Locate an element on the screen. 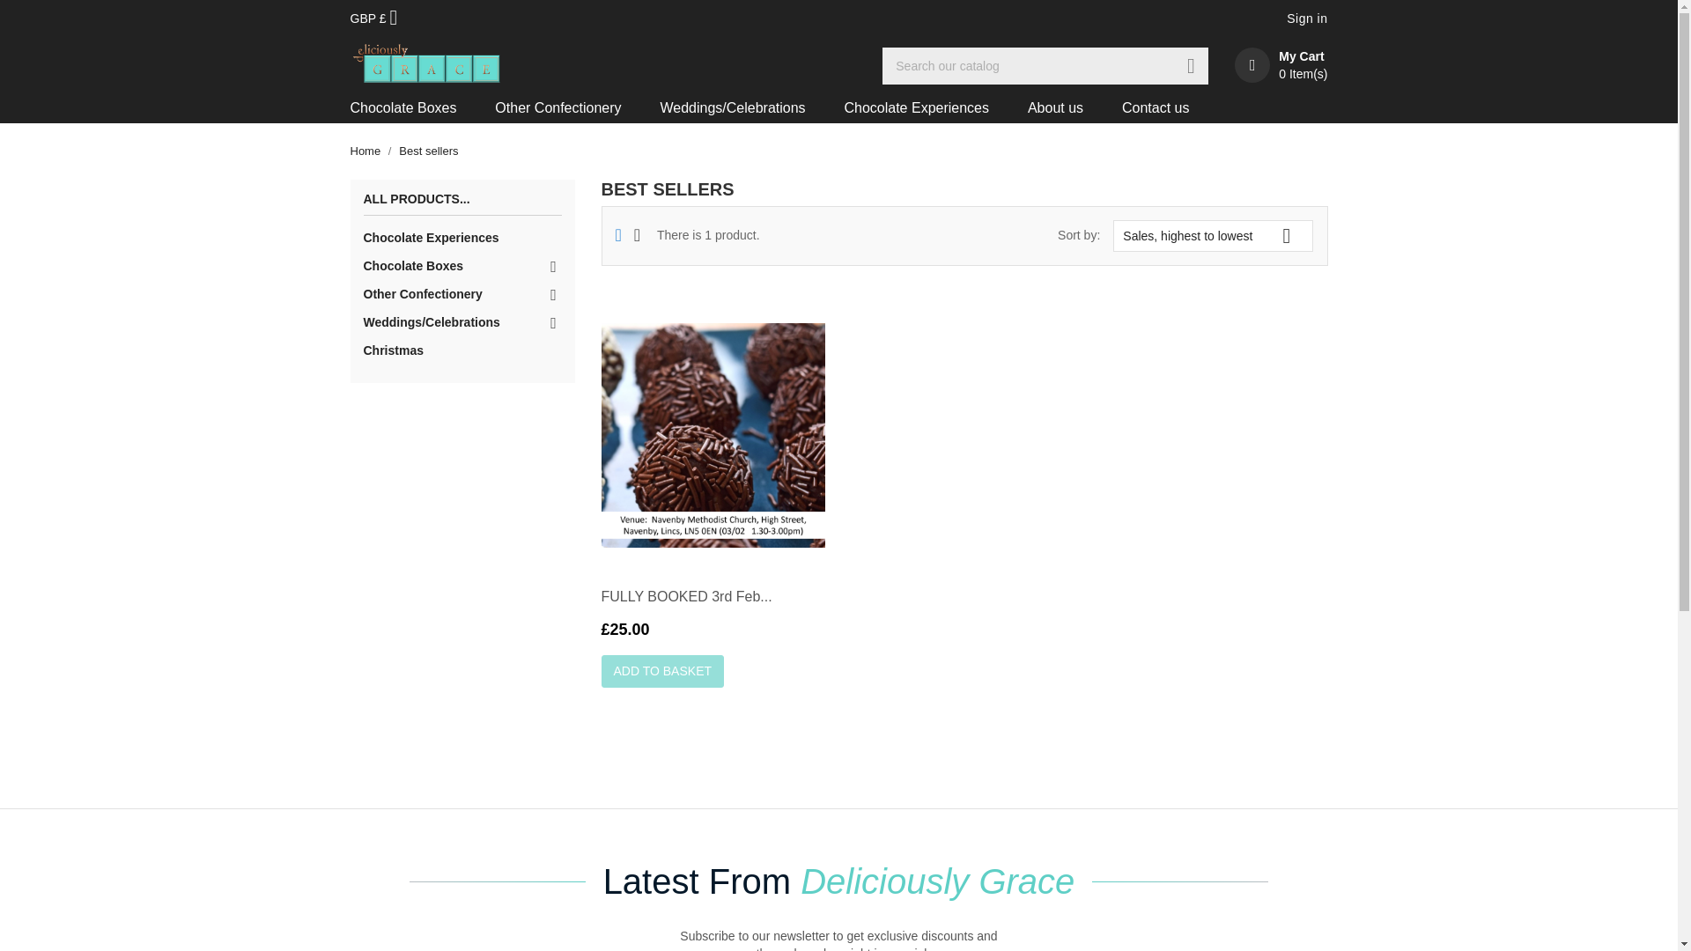  Sign in is located at coordinates (1307, 19).